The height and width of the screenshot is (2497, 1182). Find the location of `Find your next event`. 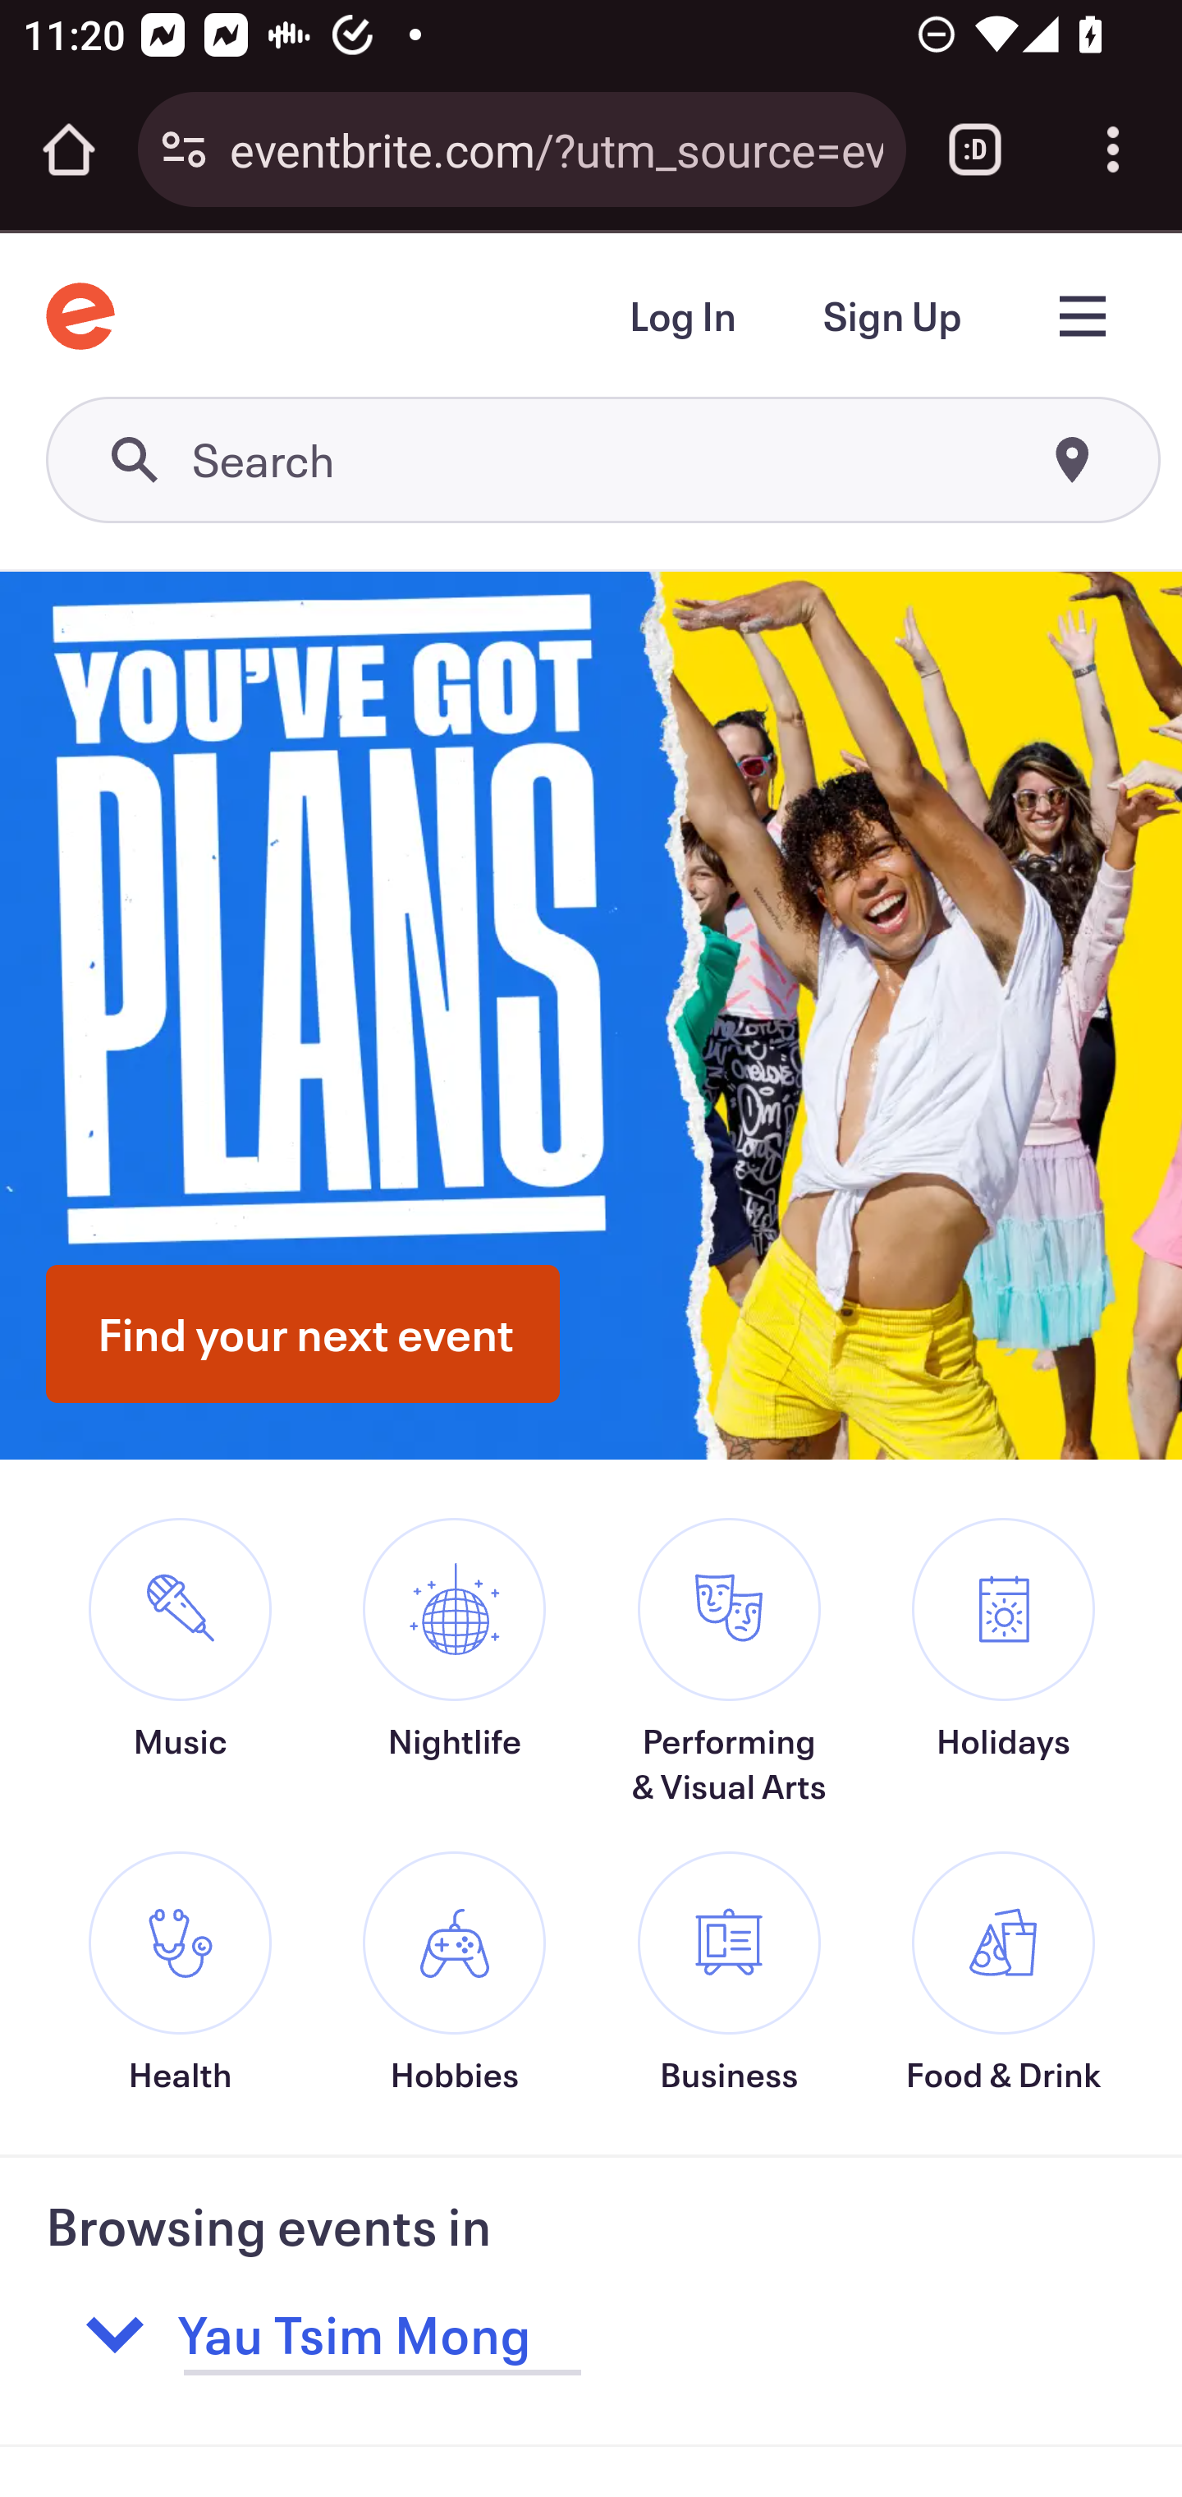

Find your next event is located at coordinates (303, 1333).